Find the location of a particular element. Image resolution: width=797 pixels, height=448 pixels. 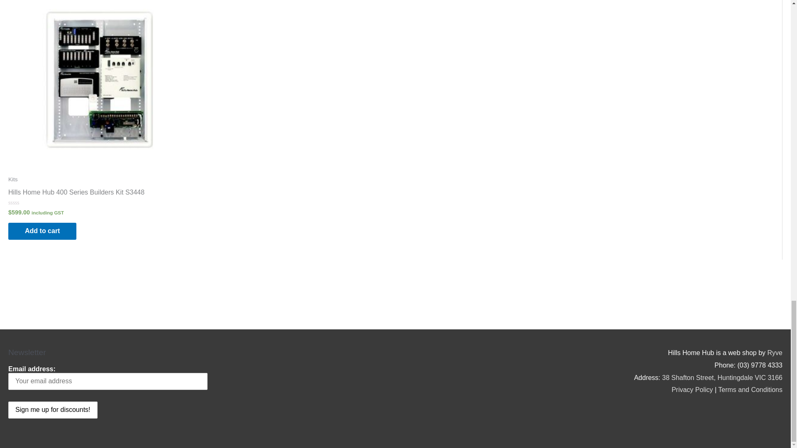

38 Shafton Street, Huntingdale VIC 3166 is located at coordinates (722, 377).